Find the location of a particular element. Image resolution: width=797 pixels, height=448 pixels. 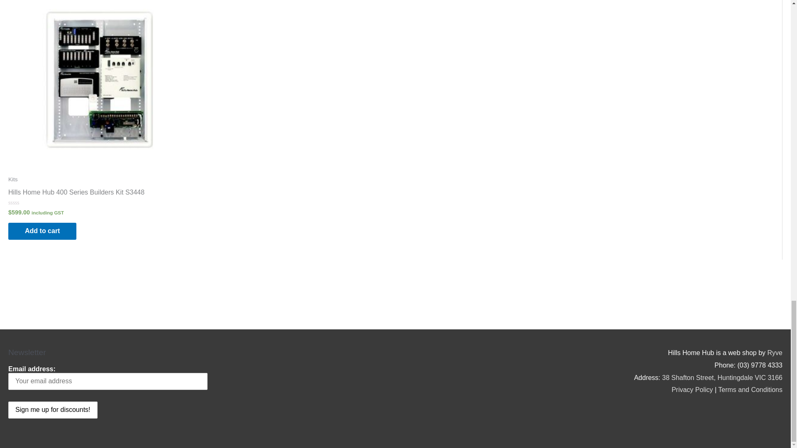

38 Shafton Street, Huntingdale VIC 3166 is located at coordinates (722, 377).